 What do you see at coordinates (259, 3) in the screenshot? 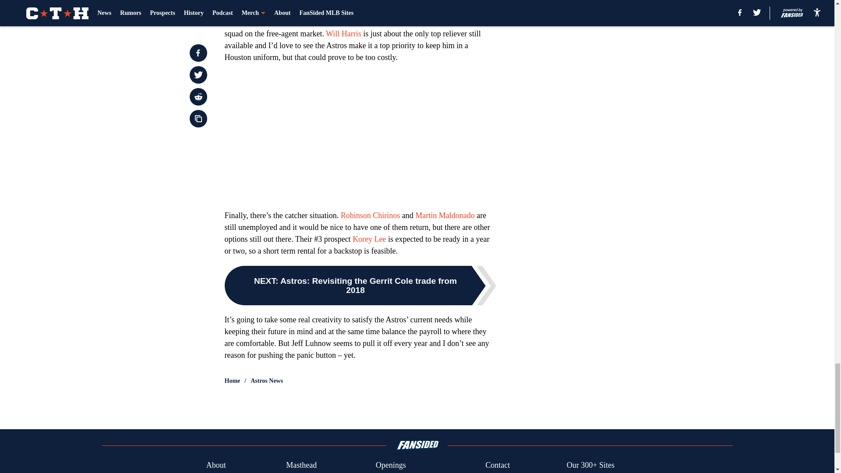
I see `Julio Teheran` at bounding box center [259, 3].